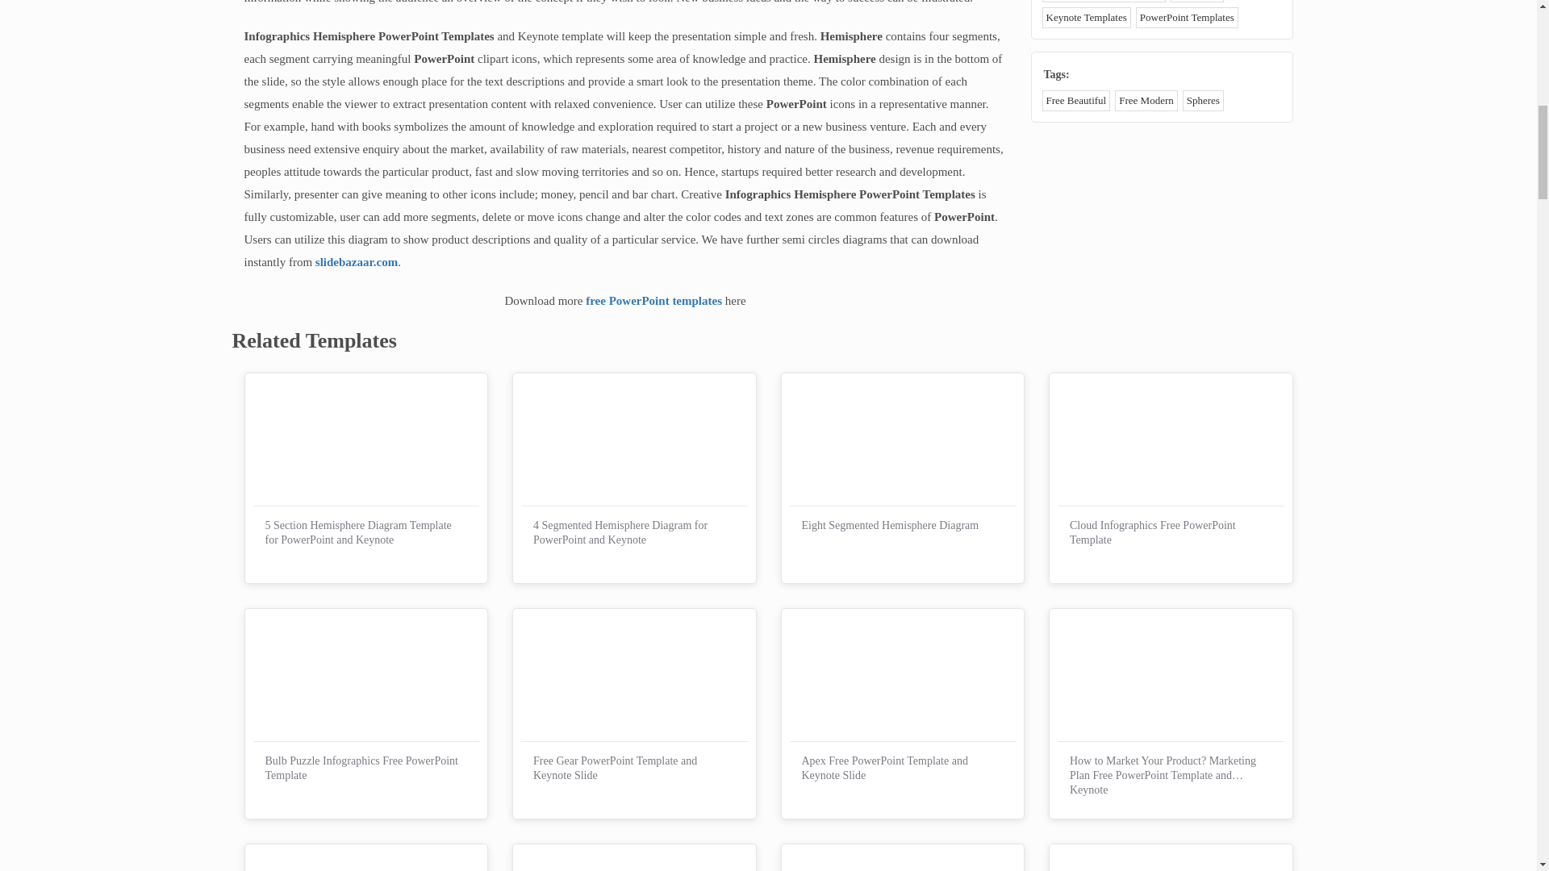 This screenshot has width=1549, height=871. What do you see at coordinates (1104, 1) in the screenshot?
I see `Free PowerPoint Templates` at bounding box center [1104, 1].